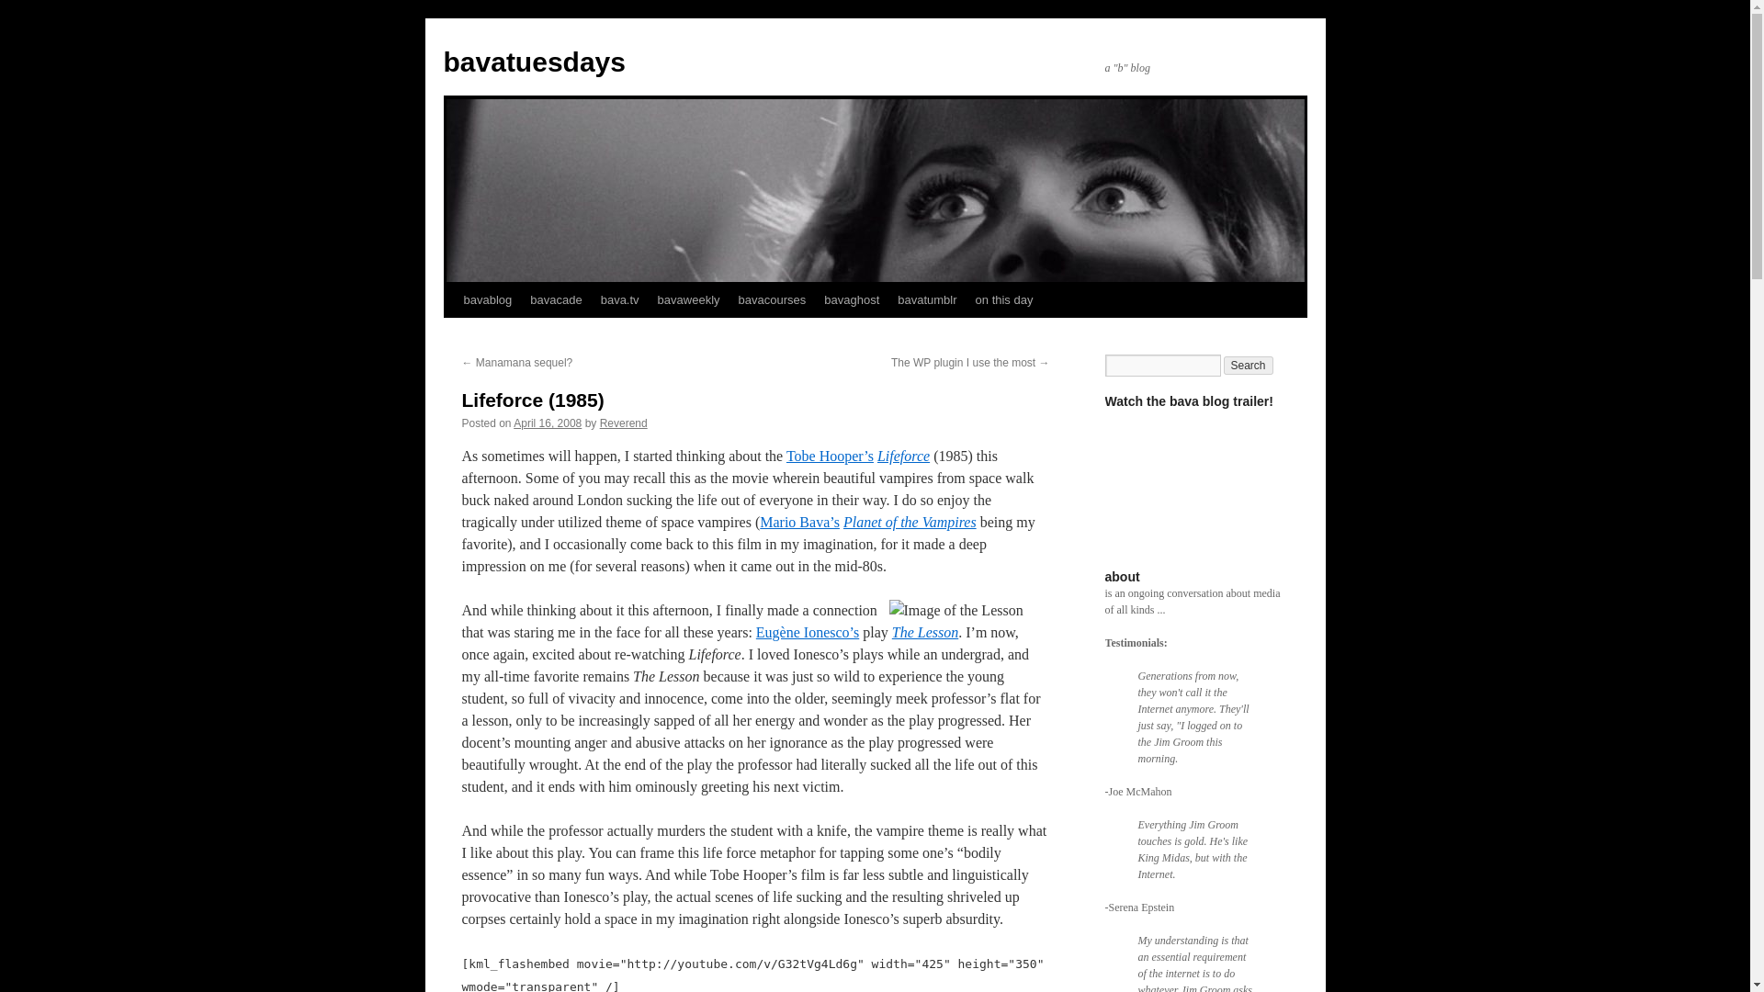 The height and width of the screenshot is (992, 1764). I want to click on bavacourses, so click(772, 299).